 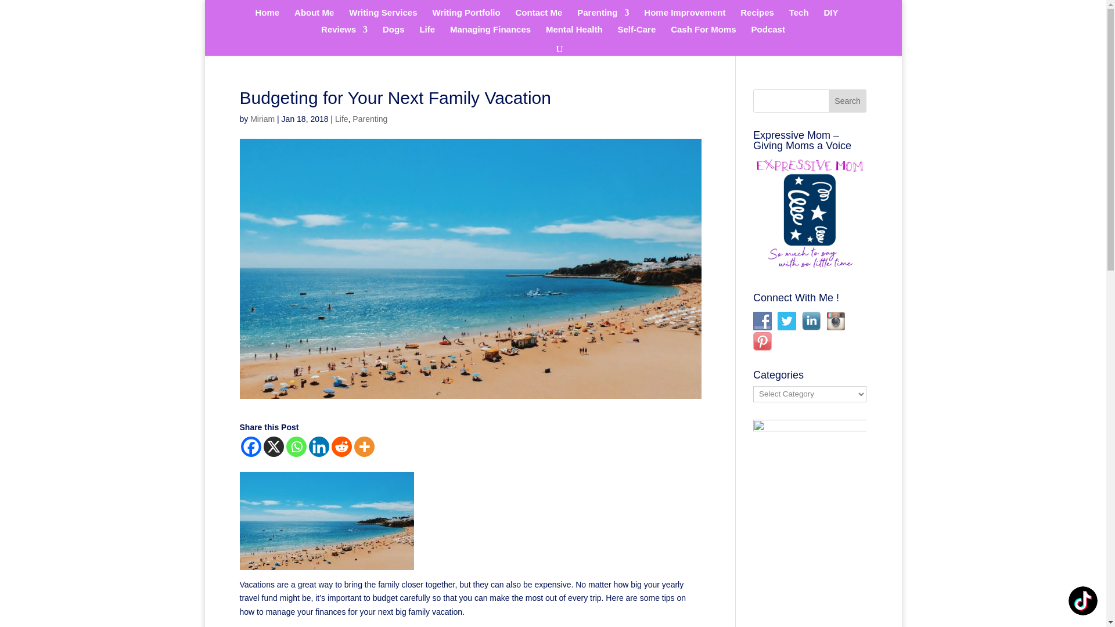 What do you see at coordinates (848, 101) in the screenshot?
I see `Search` at bounding box center [848, 101].